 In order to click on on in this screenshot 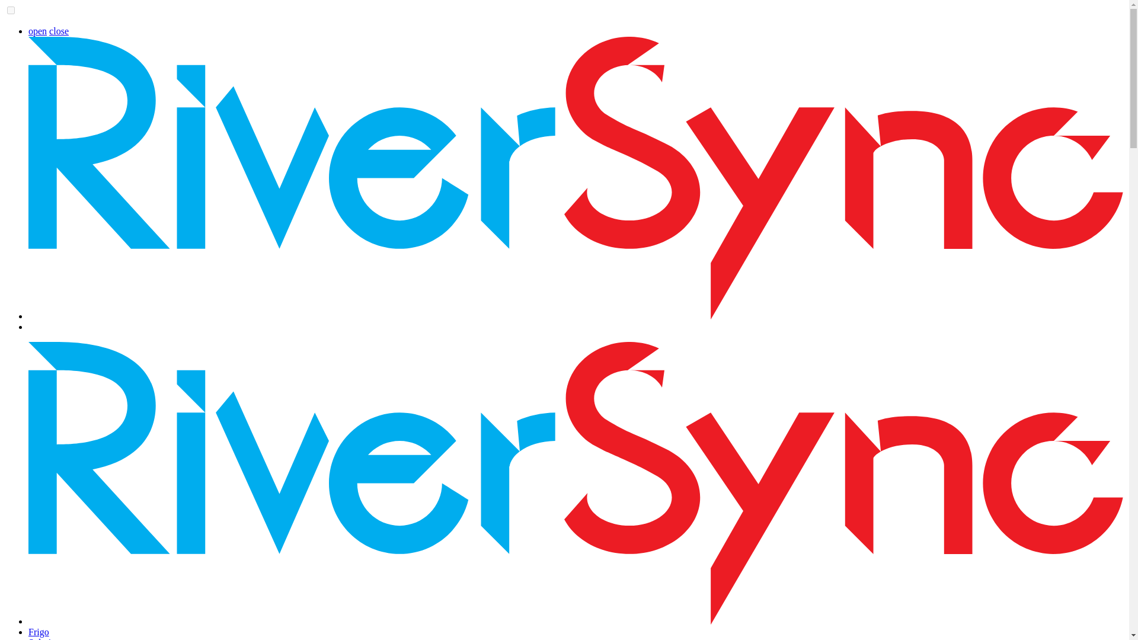, I will do `click(11, 9)`.